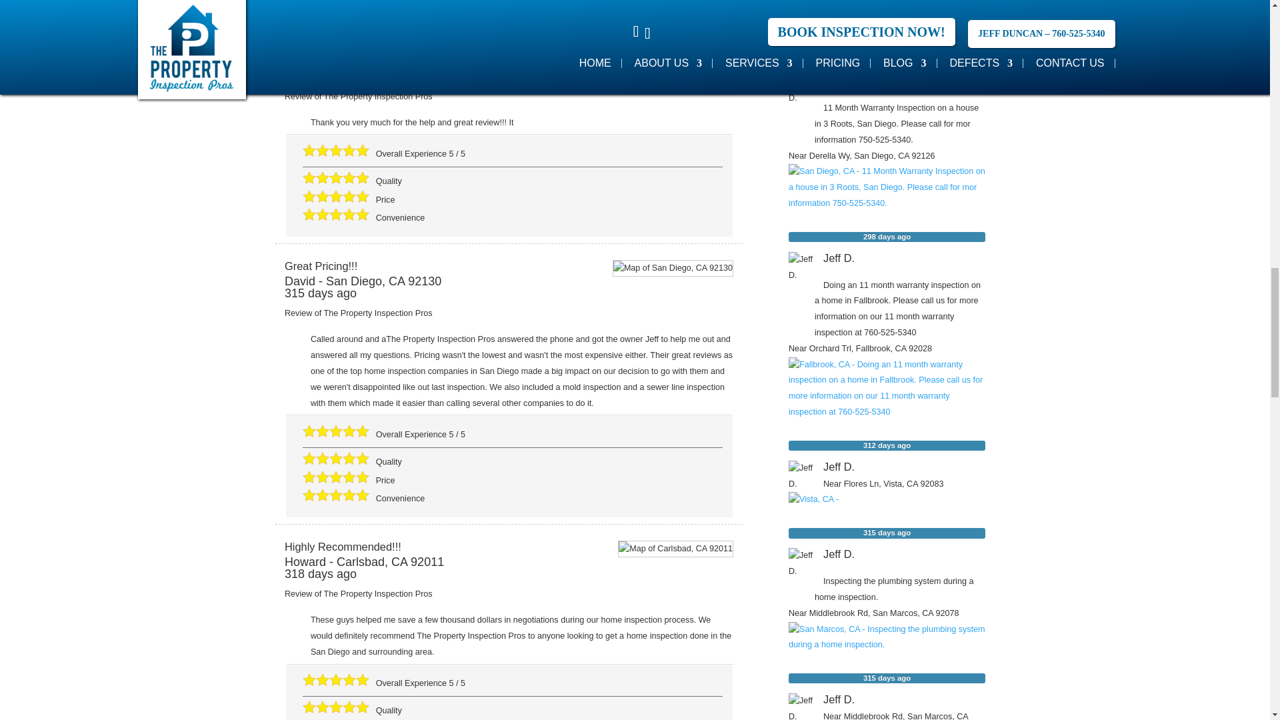 The height and width of the screenshot is (720, 1280). Describe the element at coordinates (801, 561) in the screenshot. I see `Jeff D.` at that location.